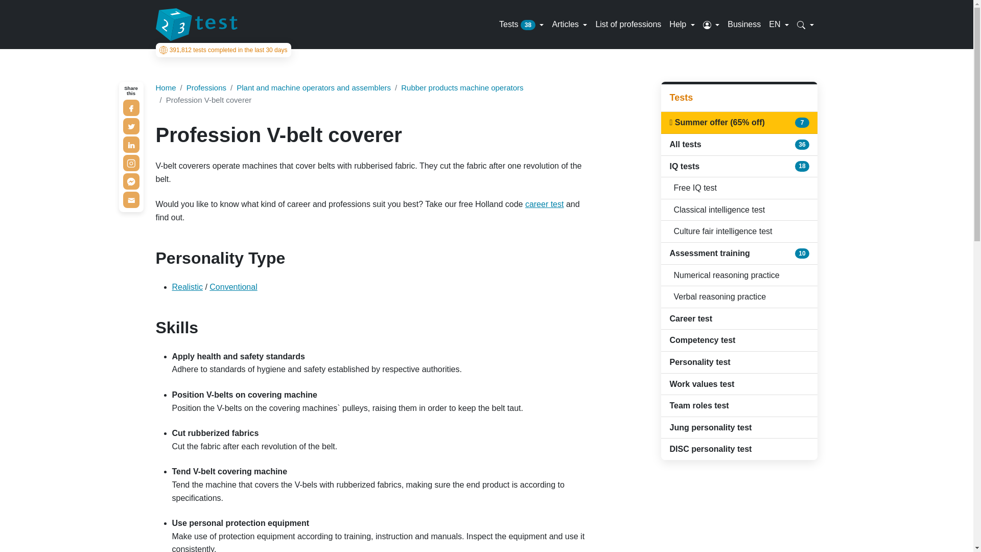 This screenshot has width=981, height=552. Describe the element at coordinates (131, 199) in the screenshot. I see `Email` at that location.